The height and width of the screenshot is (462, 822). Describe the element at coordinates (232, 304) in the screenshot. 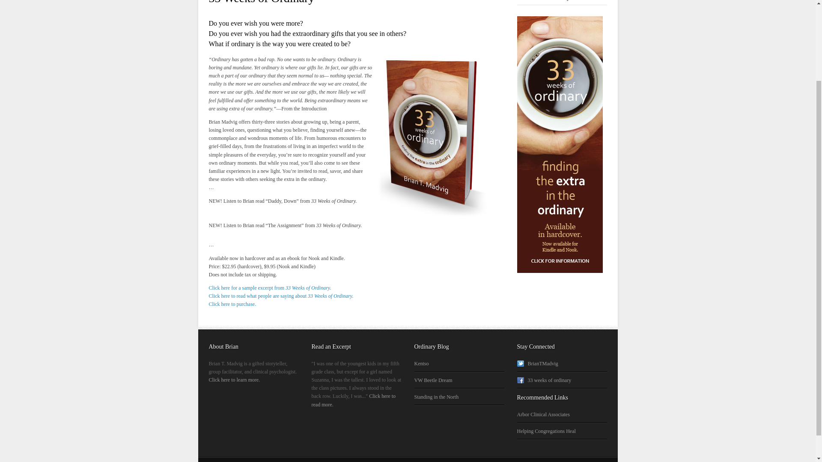

I see `Click here to purchase.` at that location.